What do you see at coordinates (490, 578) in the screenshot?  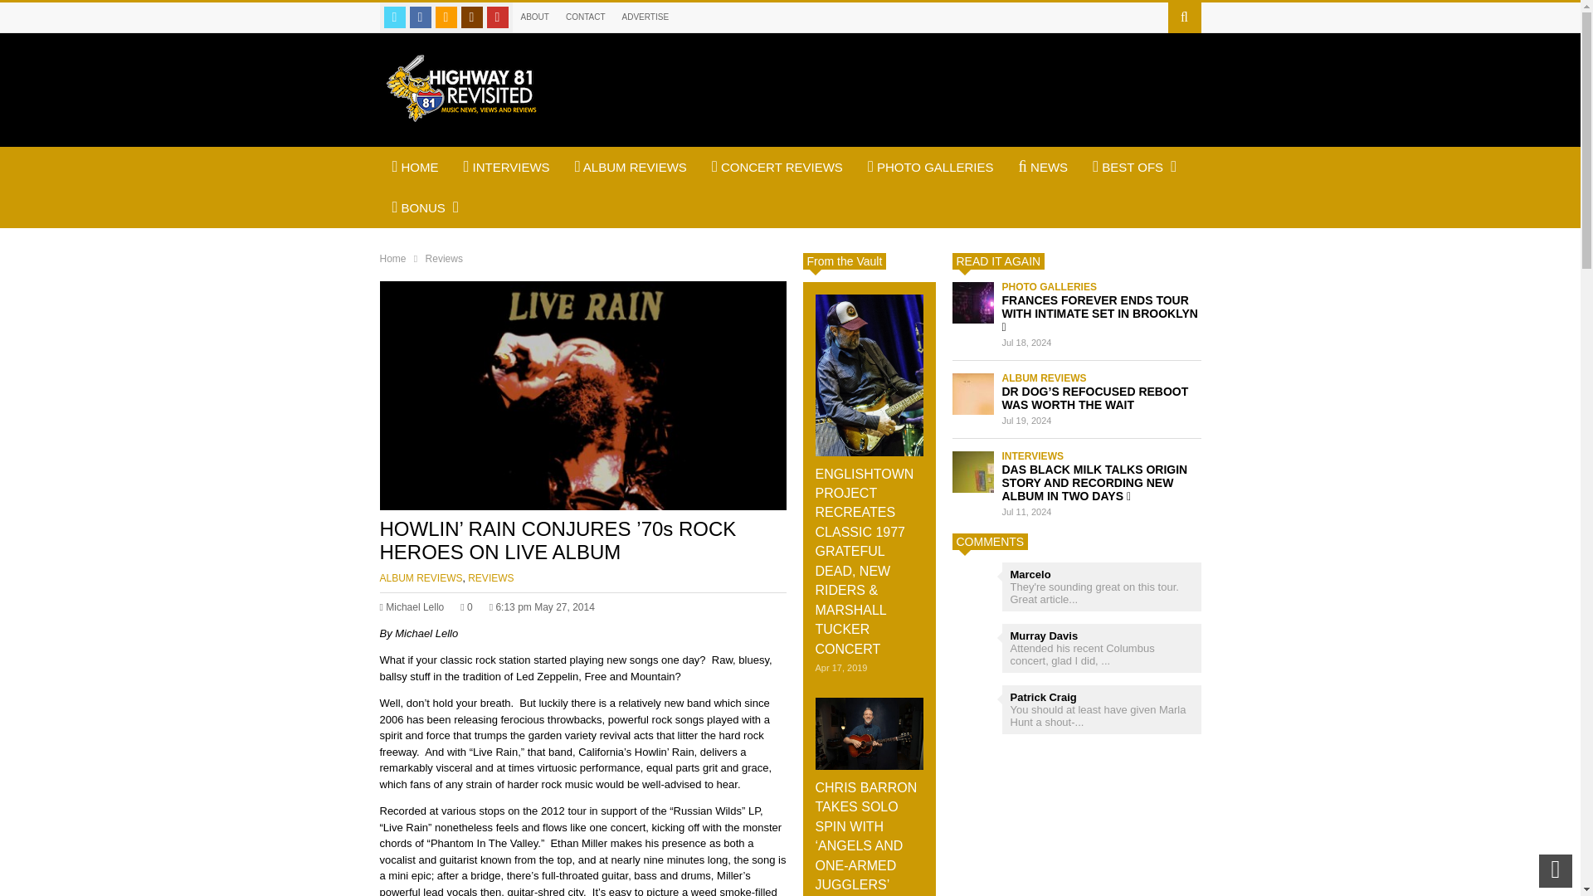 I see `View all posts in Reviews` at bounding box center [490, 578].